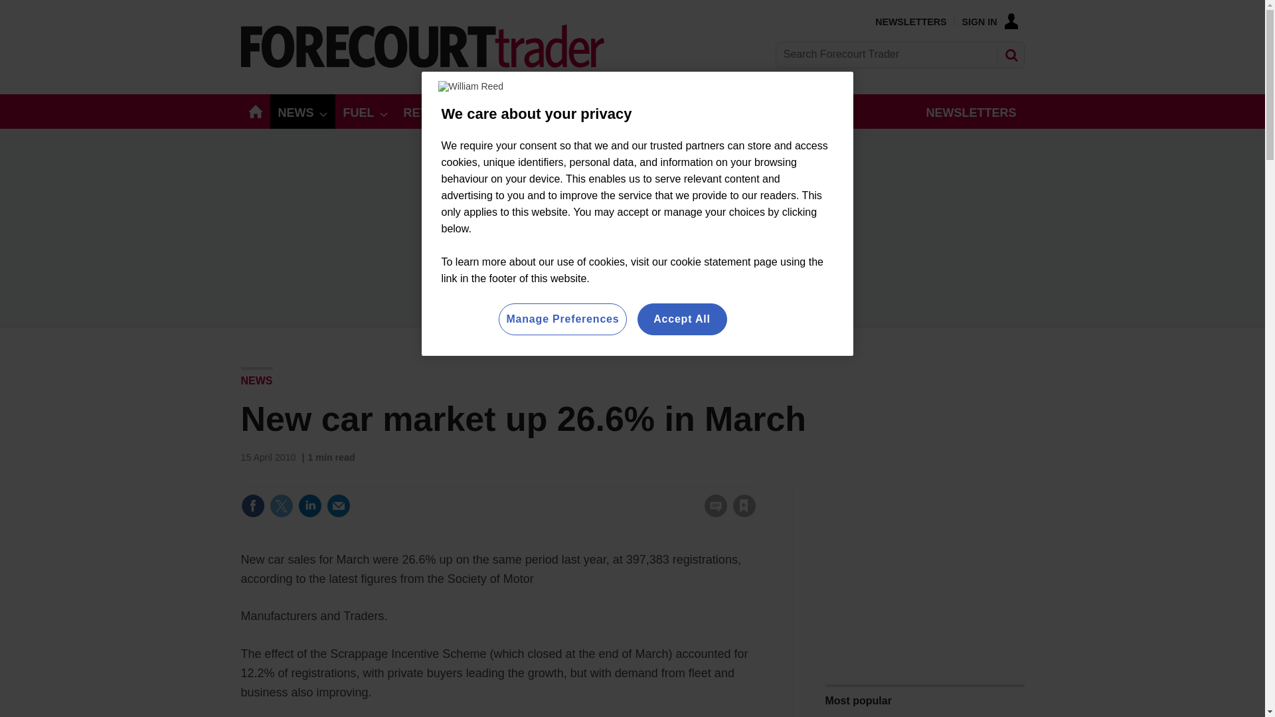  I want to click on Share this on Facebook, so click(252, 506).